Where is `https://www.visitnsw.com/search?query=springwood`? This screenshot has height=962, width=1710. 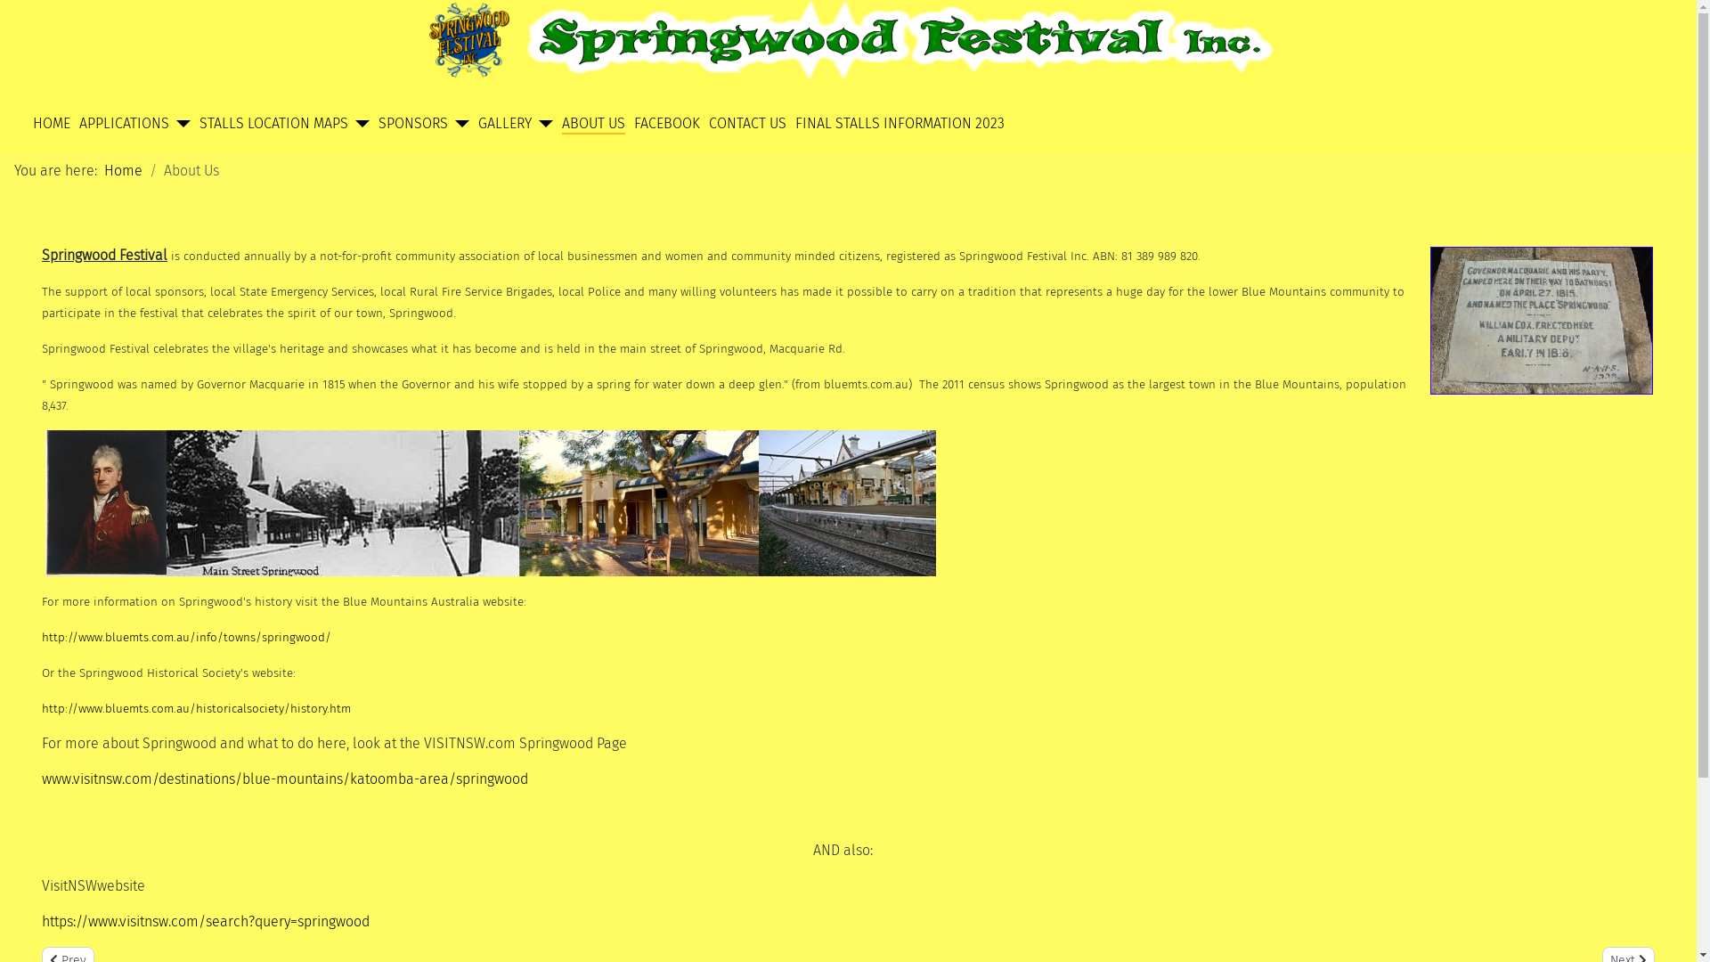
https://www.visitnsw.com/search?query=springwood is located at coordinates (206, 921).